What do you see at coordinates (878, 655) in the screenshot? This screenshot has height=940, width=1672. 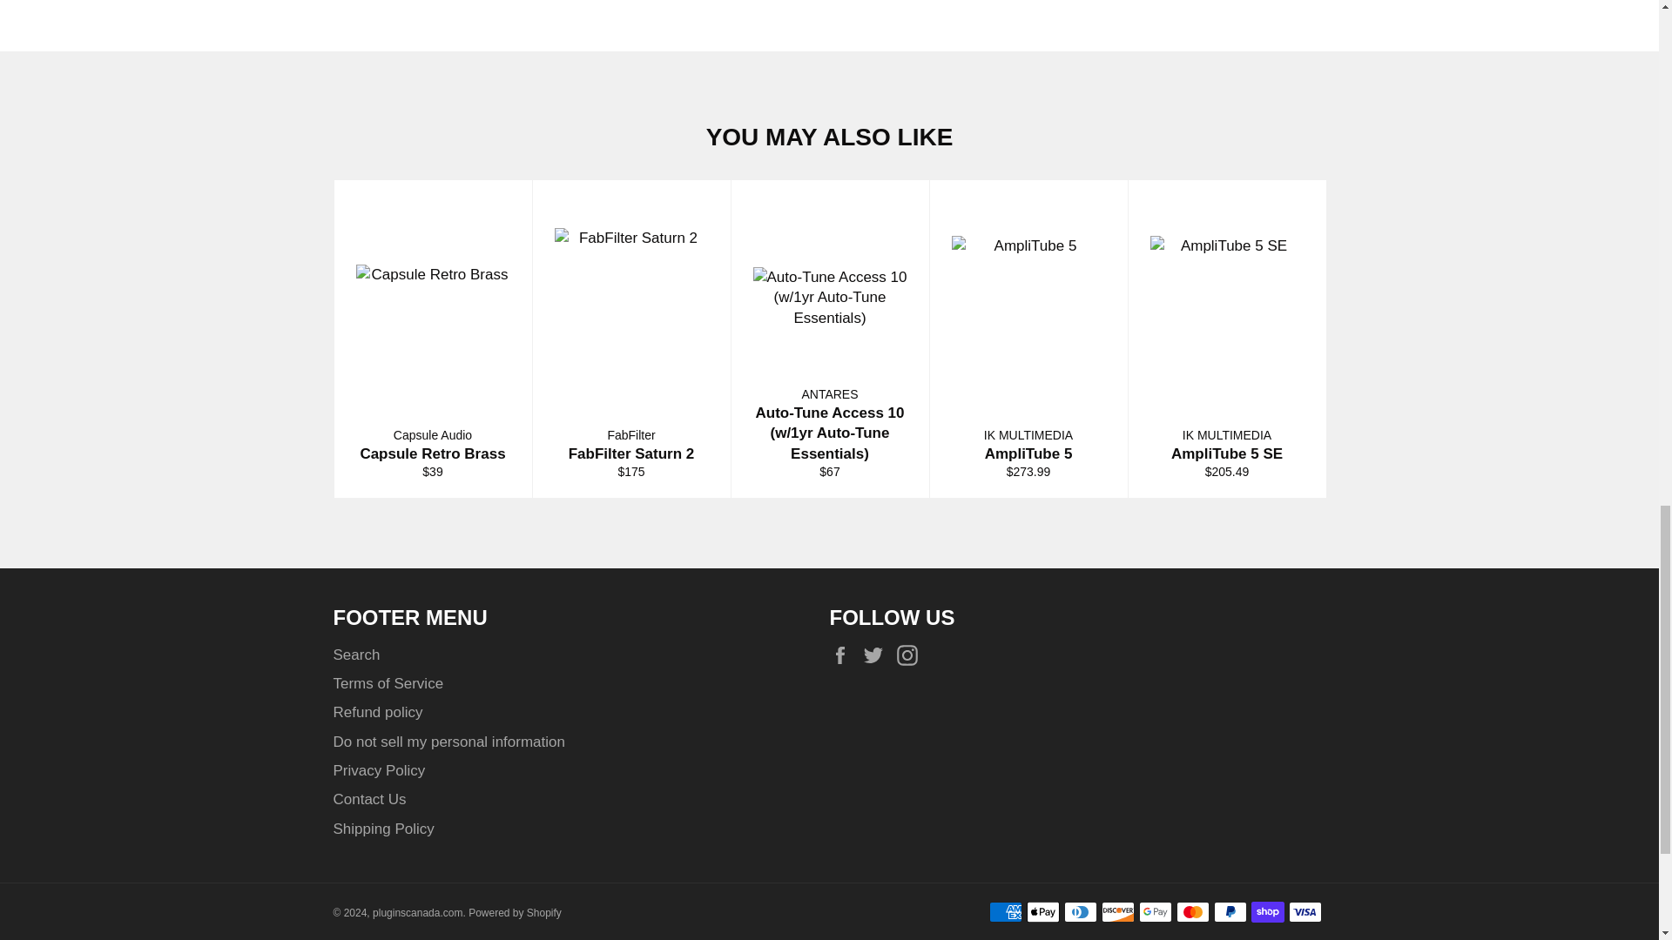 I see `pluginscanada.com on Twitter` at bounding box center [878, 655].